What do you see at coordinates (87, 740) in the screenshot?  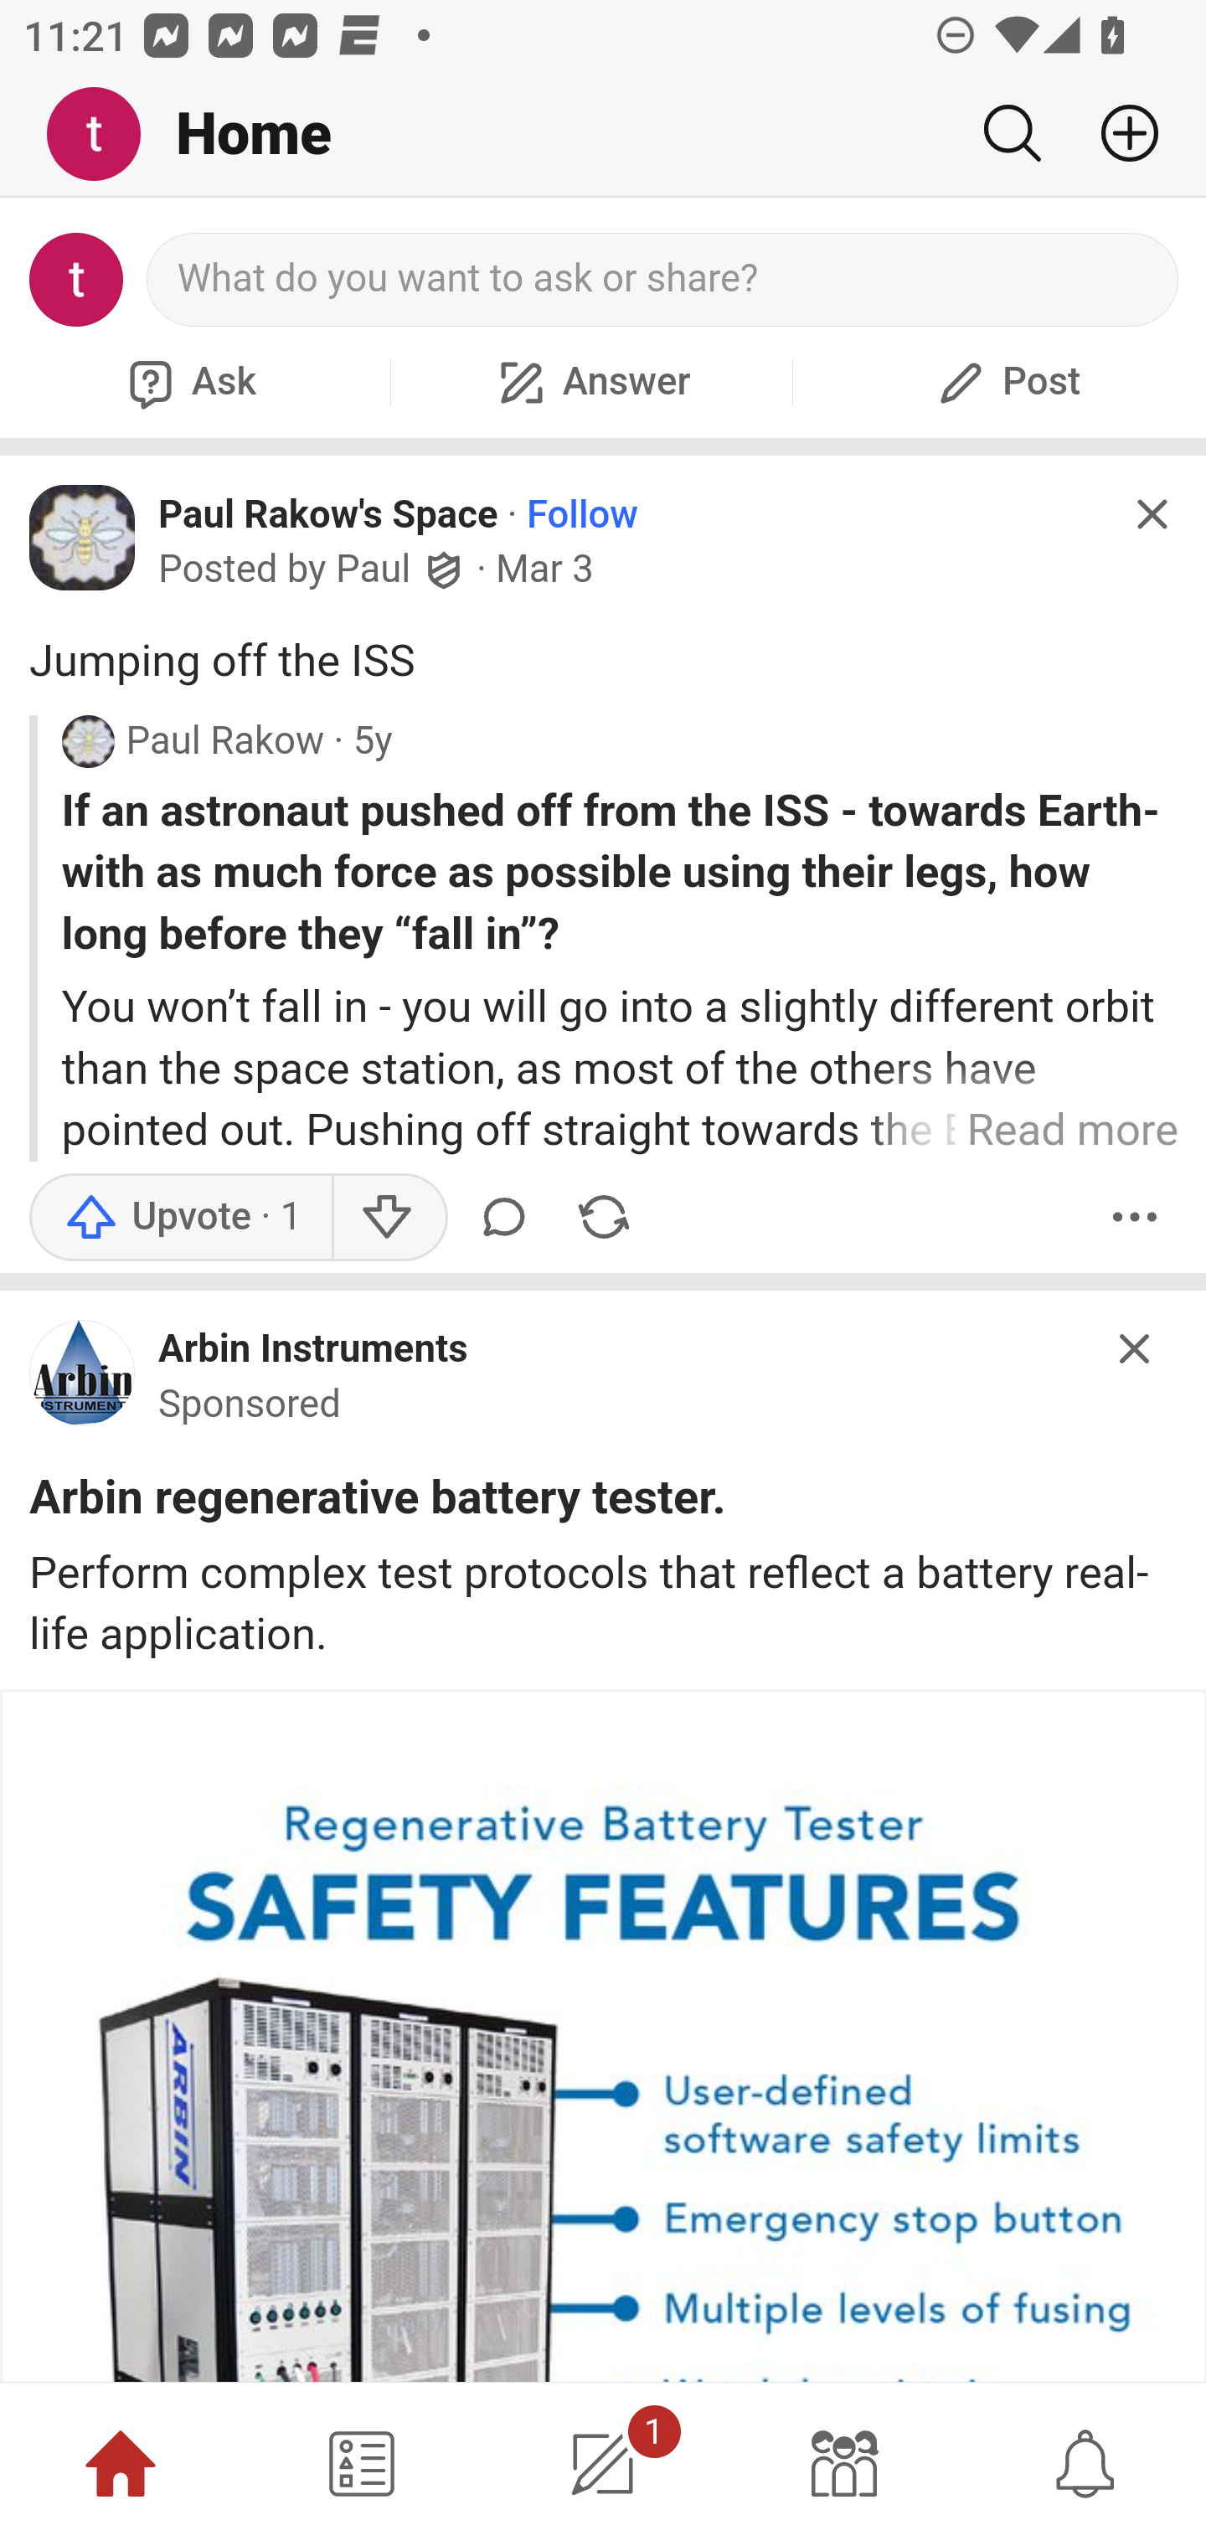 I see `Profile photo for Paul Rakow` at bounding box center [87, 740].